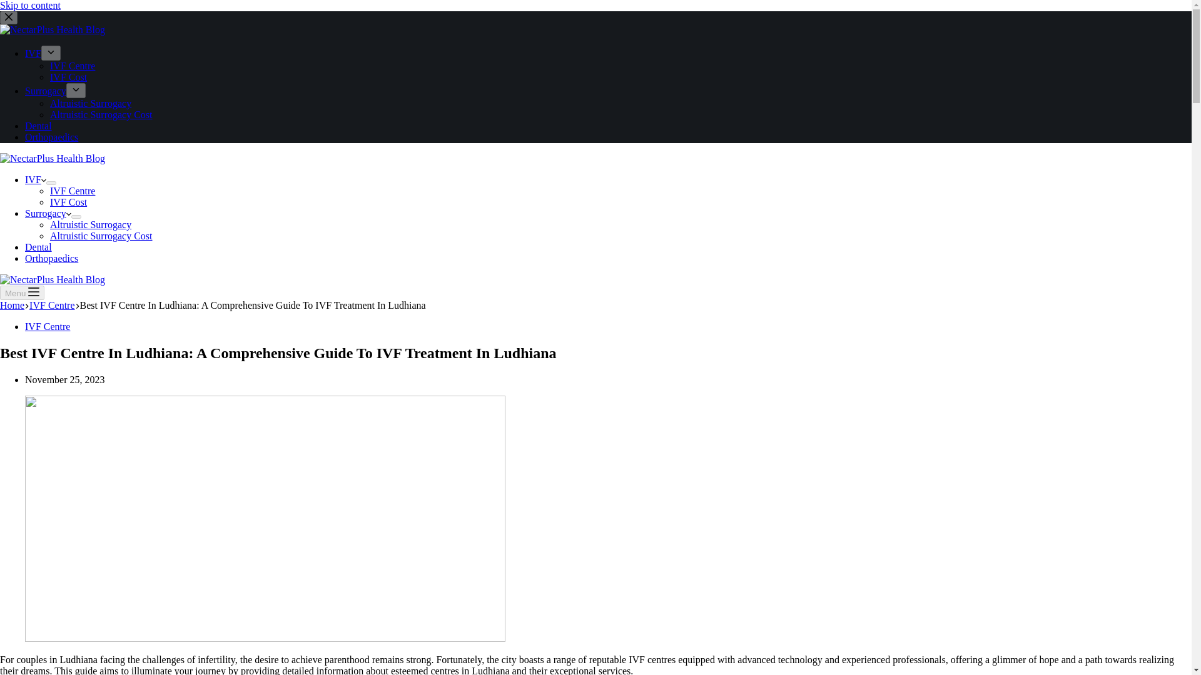  I want to click on IVF Centre, so click(51, 305).